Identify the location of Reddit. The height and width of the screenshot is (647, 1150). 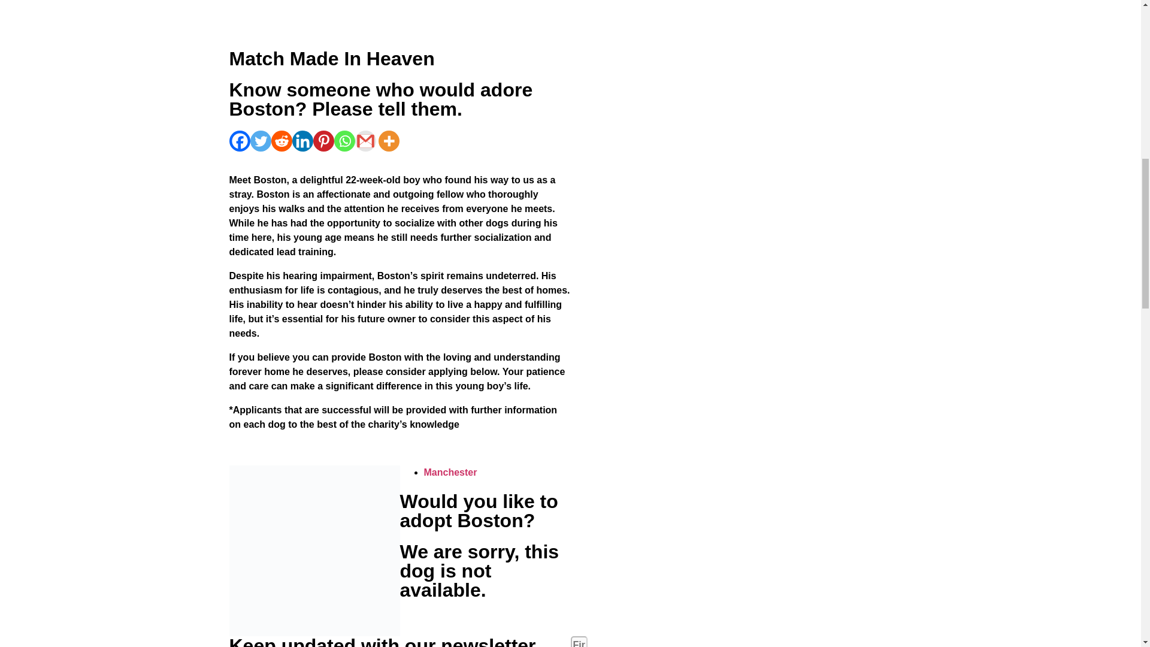
(281, 141).